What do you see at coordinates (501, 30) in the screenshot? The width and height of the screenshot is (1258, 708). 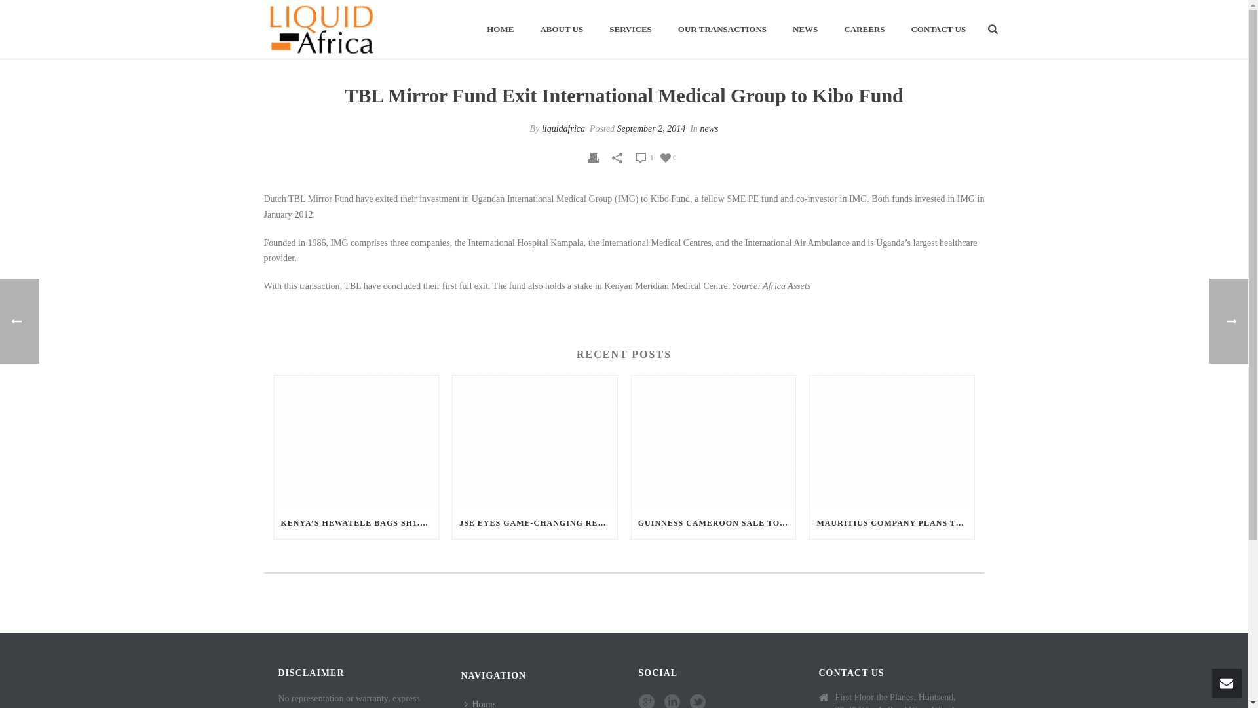 I see `HOME` at bounding box center [501, 30].